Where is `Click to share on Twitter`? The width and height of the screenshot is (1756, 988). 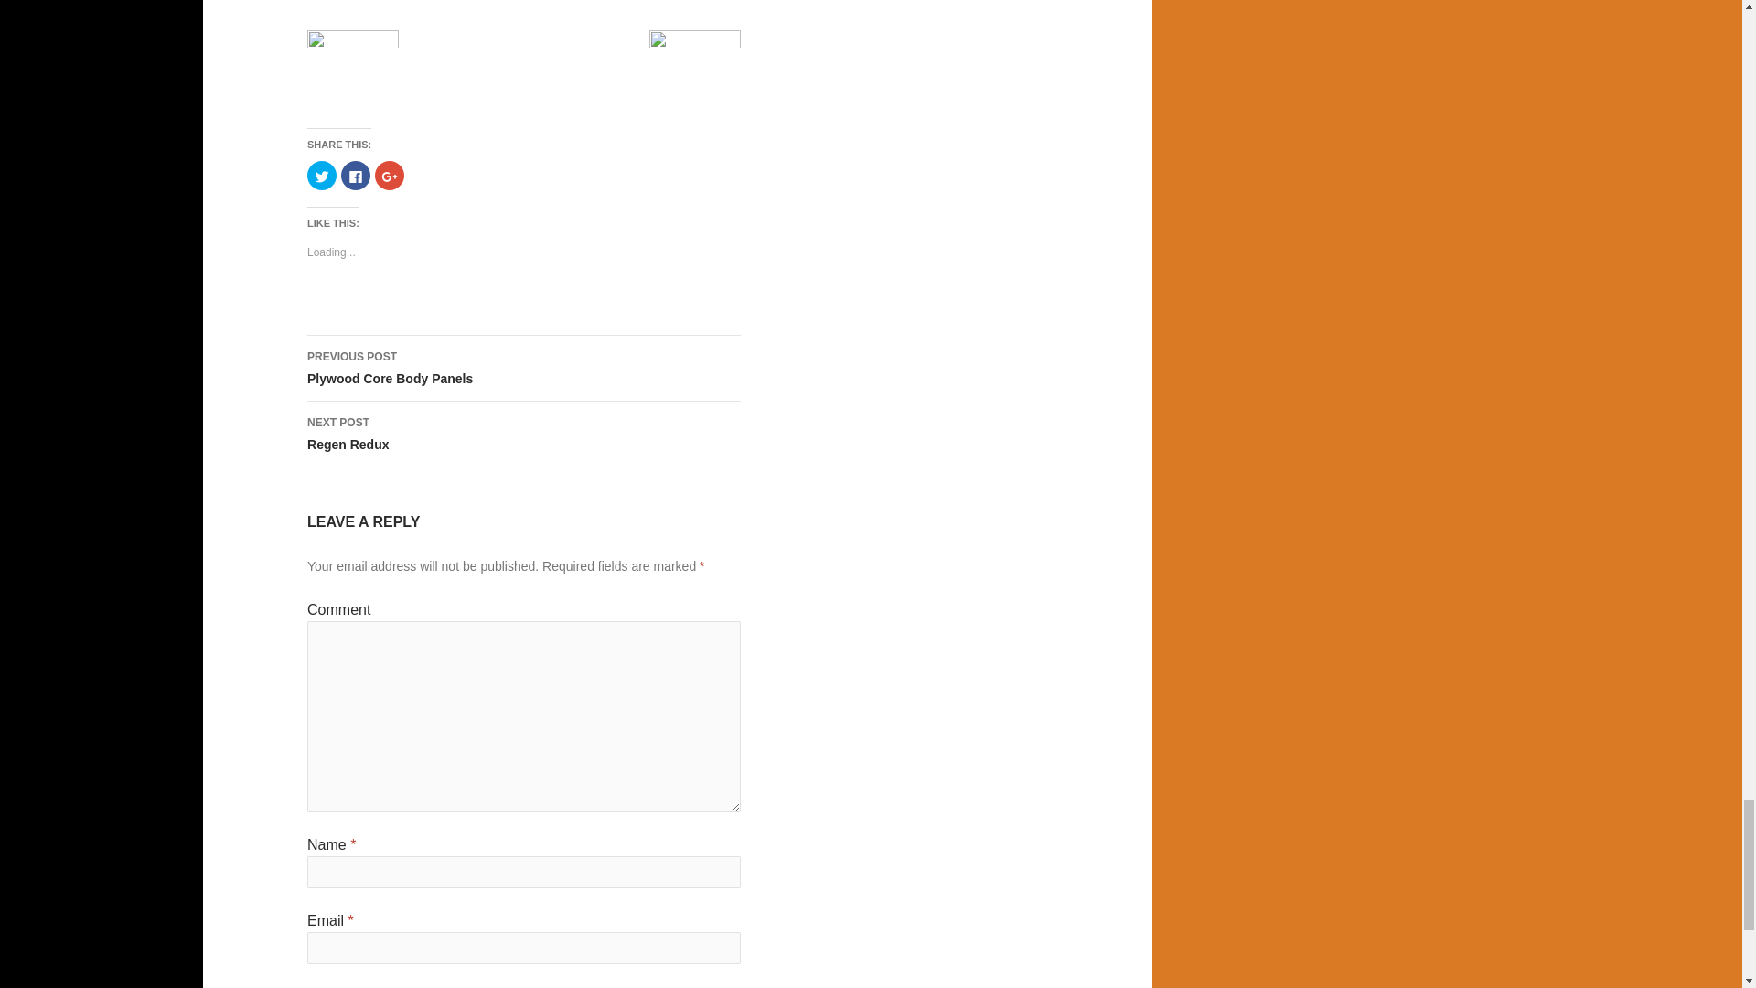
Click to share on Twitter is located at coordinates (524, 434).